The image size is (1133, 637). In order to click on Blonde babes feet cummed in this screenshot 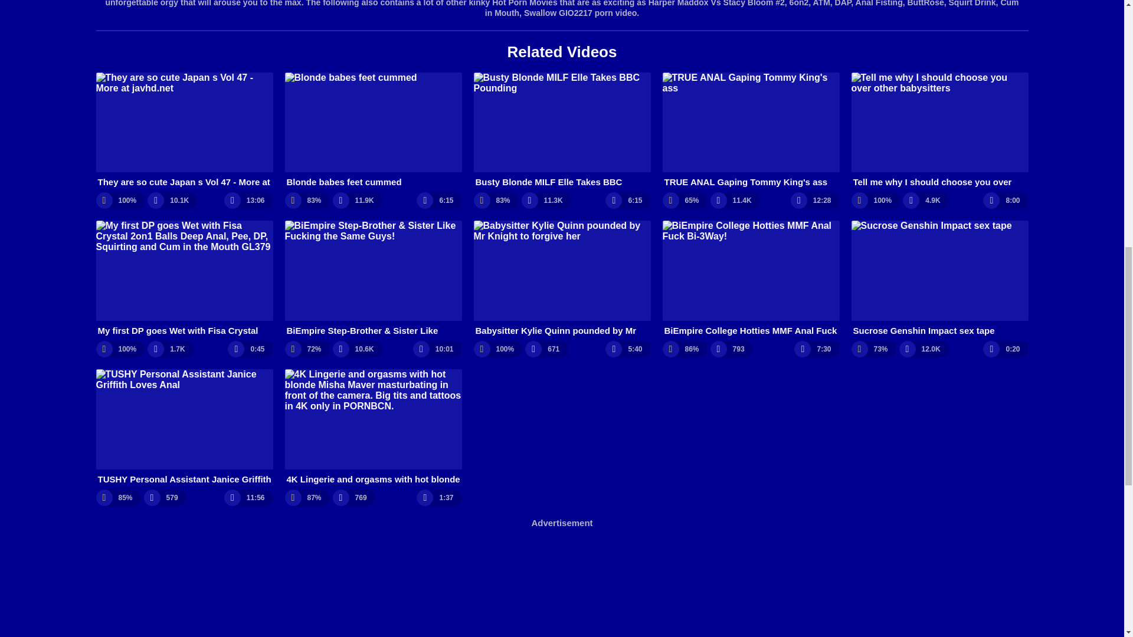, I will do `click(372, 130)`.